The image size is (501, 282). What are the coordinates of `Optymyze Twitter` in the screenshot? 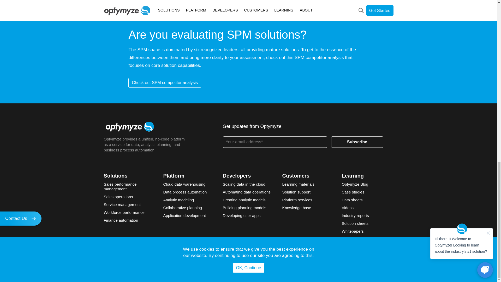 It's located at (125, 269).